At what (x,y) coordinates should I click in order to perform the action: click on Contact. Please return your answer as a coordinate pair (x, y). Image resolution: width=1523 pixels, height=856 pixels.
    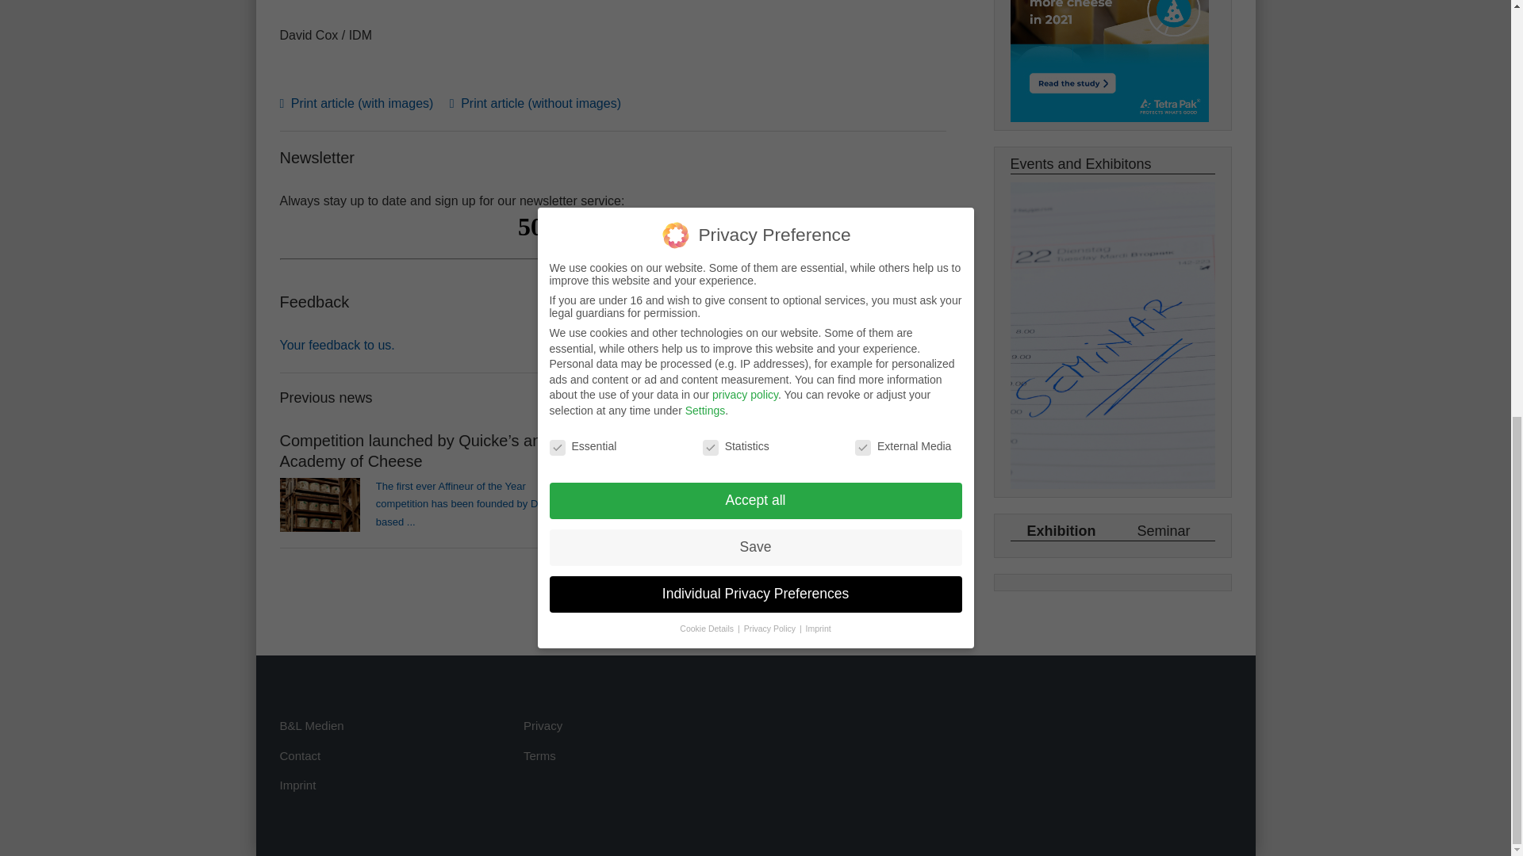
    Looking at the image, I should click on (299, 756).